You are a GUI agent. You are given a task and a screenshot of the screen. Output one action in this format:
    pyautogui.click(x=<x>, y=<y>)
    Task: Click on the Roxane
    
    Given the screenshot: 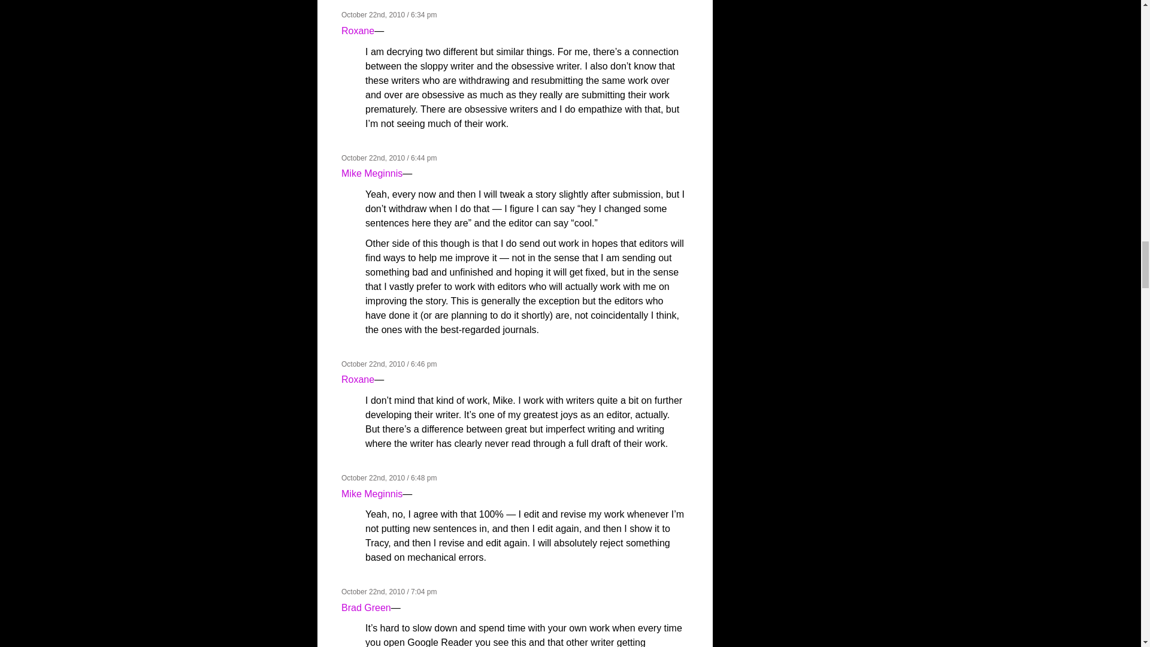 What is the action you would take?
    pyautogui.click(x=358, y=379)
    